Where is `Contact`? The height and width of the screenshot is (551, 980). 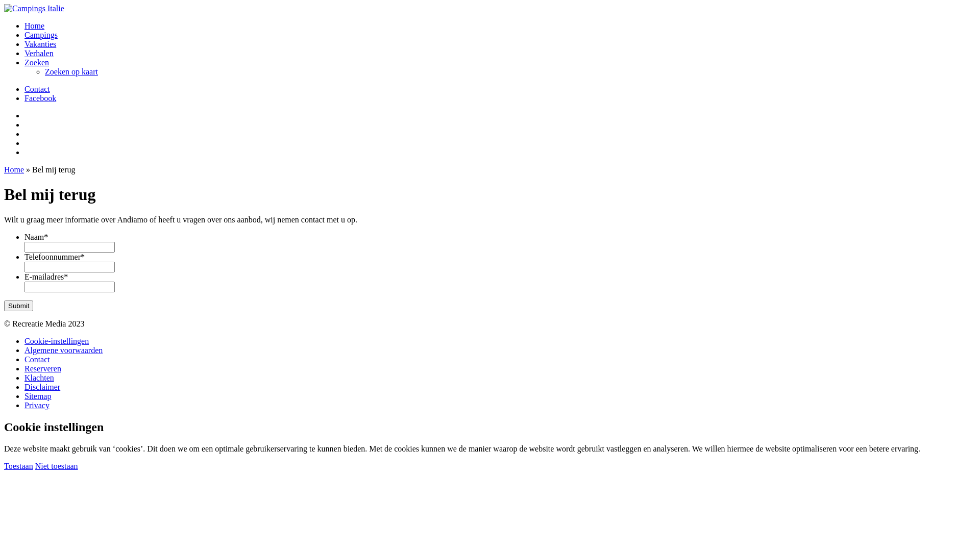 Contact is located at coordinates (37, 89).